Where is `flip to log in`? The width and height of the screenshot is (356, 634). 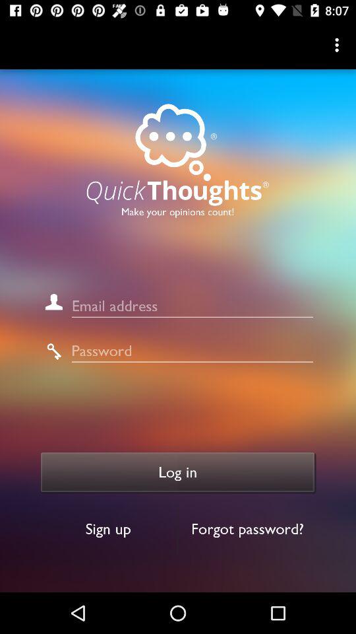
flip to log in is located at coordinates (178, 472).